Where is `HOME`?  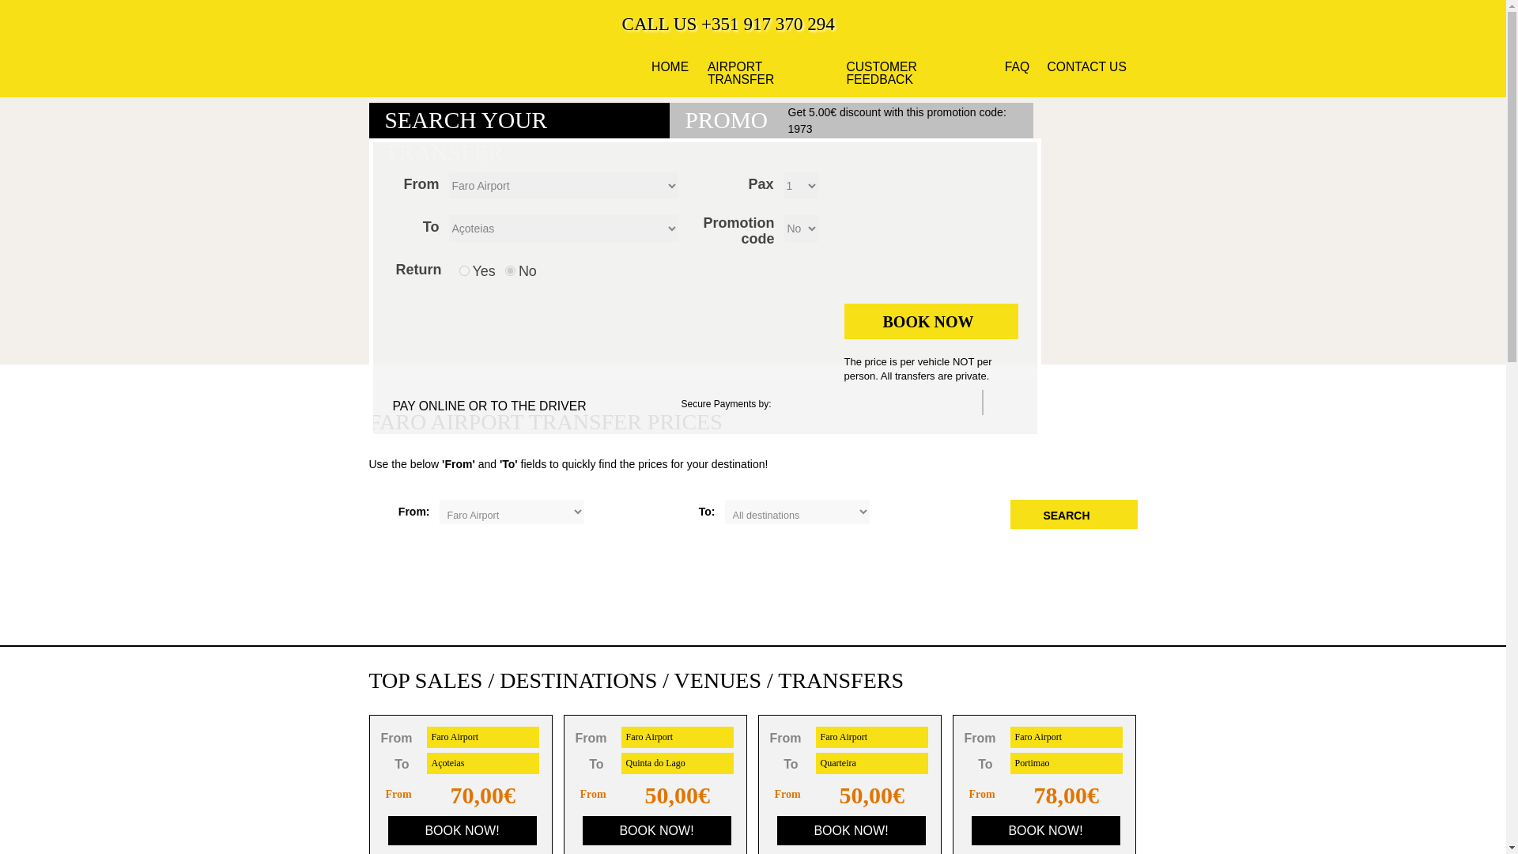 HOME is located at coordinates (670, 66).